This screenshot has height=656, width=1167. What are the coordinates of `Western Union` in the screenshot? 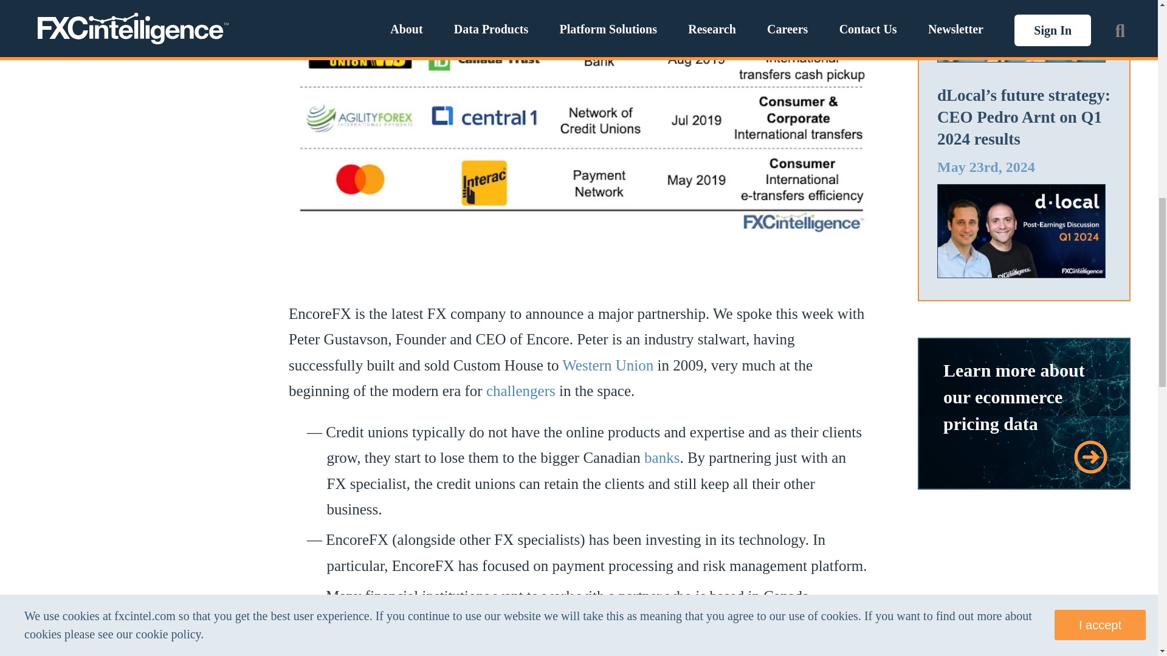 It's located at (608, 364).